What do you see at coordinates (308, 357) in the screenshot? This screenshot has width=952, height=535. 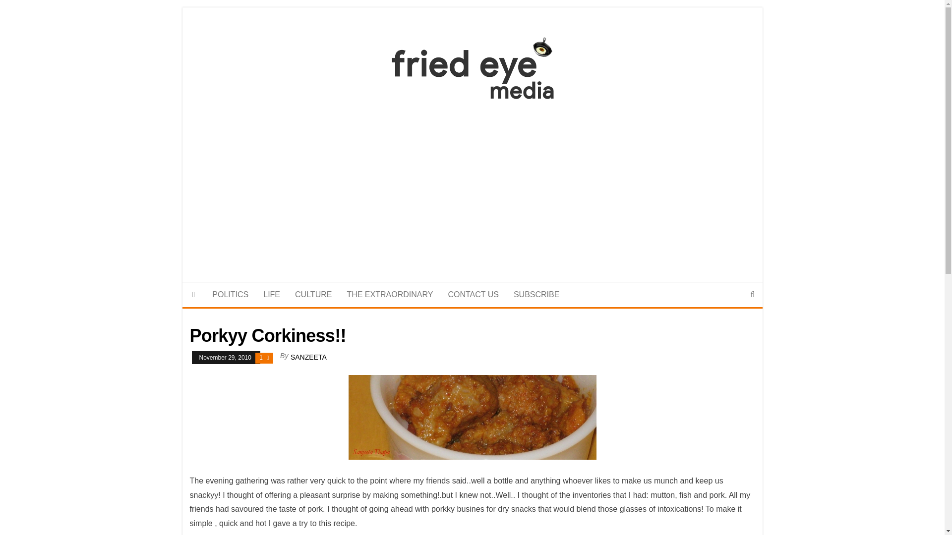 I see `SANZEETA` at bounding box center [308, 357].